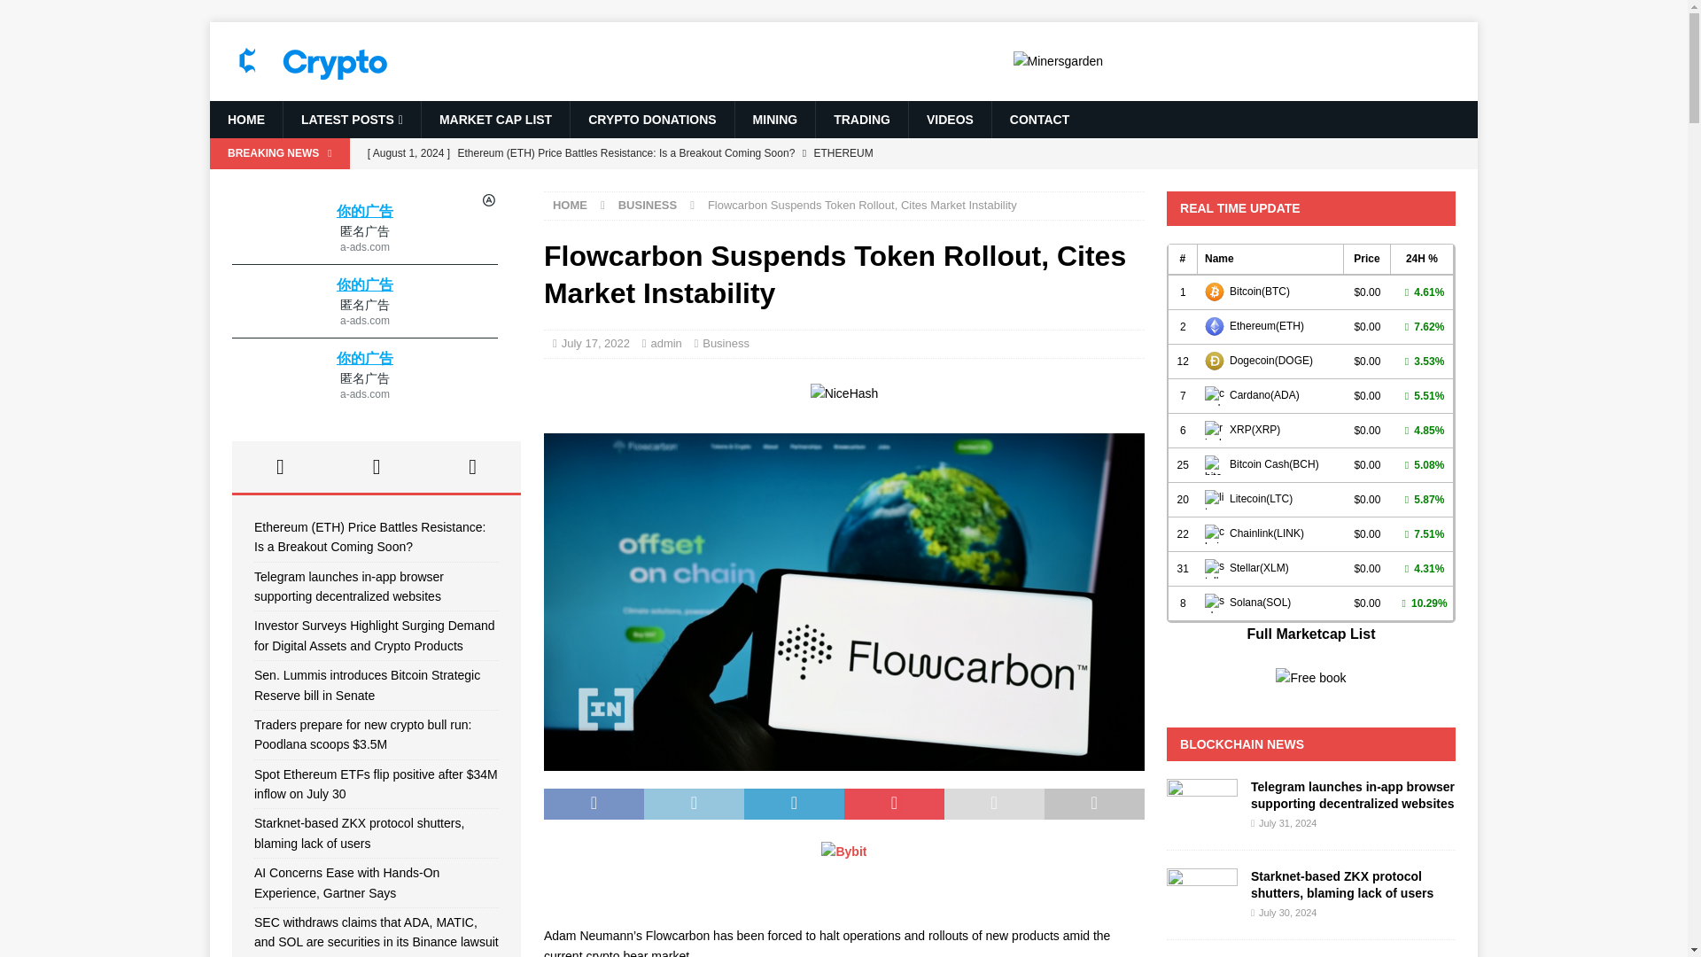 The height and width of the screenshot is (957, 1701). Describe the element at coordinates (351, 119) in the screenshot. I see `LATEST POSTS` at that location.